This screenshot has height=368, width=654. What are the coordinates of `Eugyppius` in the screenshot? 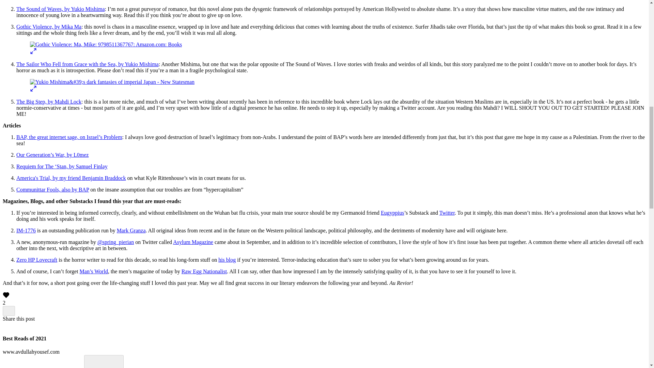 It's located at (392, 213).